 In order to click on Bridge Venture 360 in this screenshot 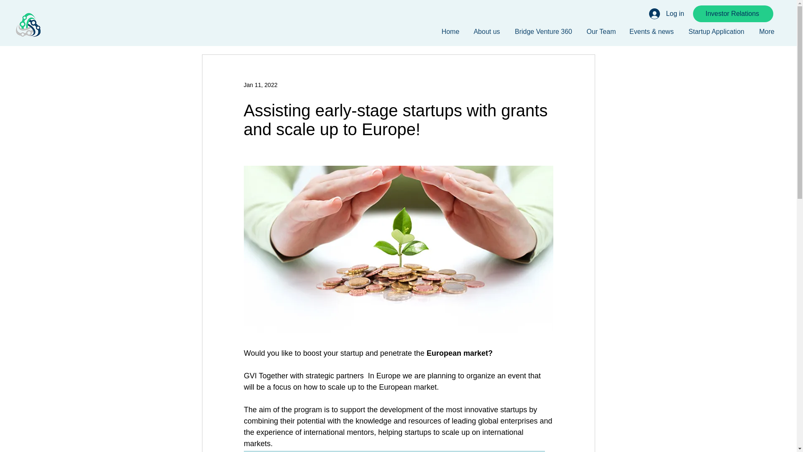, I will do `click(544, 31)`.